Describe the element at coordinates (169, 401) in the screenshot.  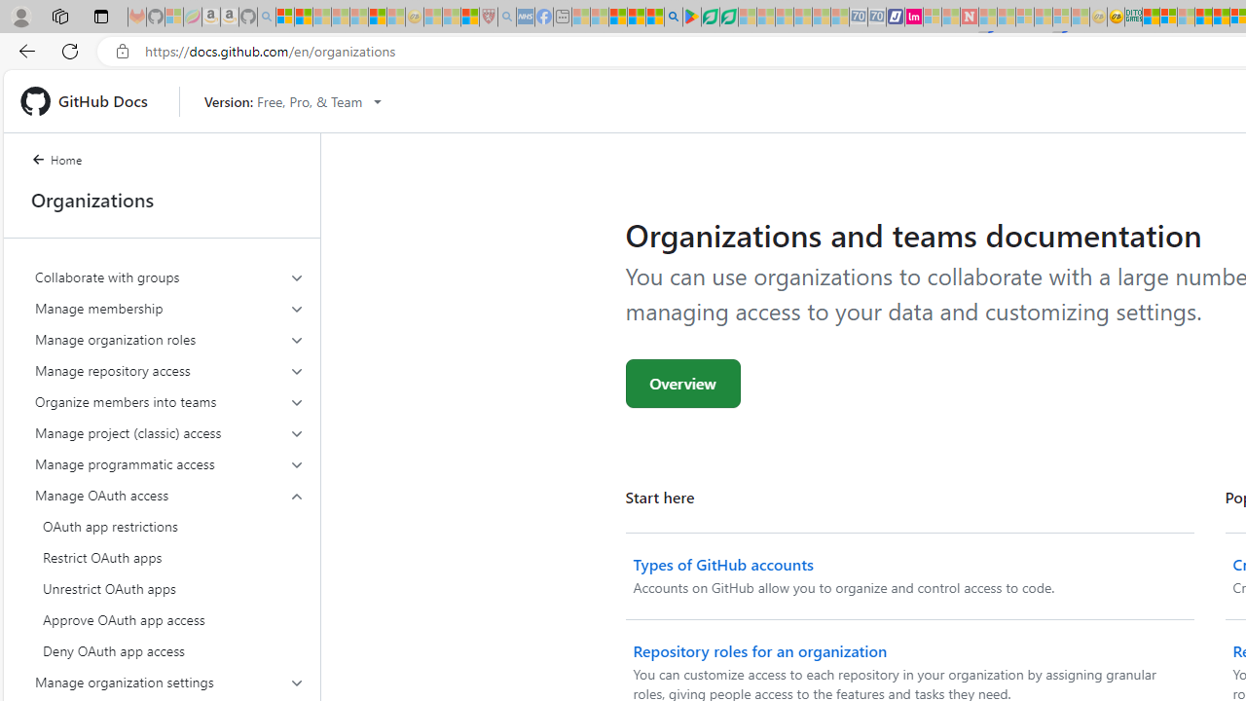
I see `Organize members into teams` at that location.